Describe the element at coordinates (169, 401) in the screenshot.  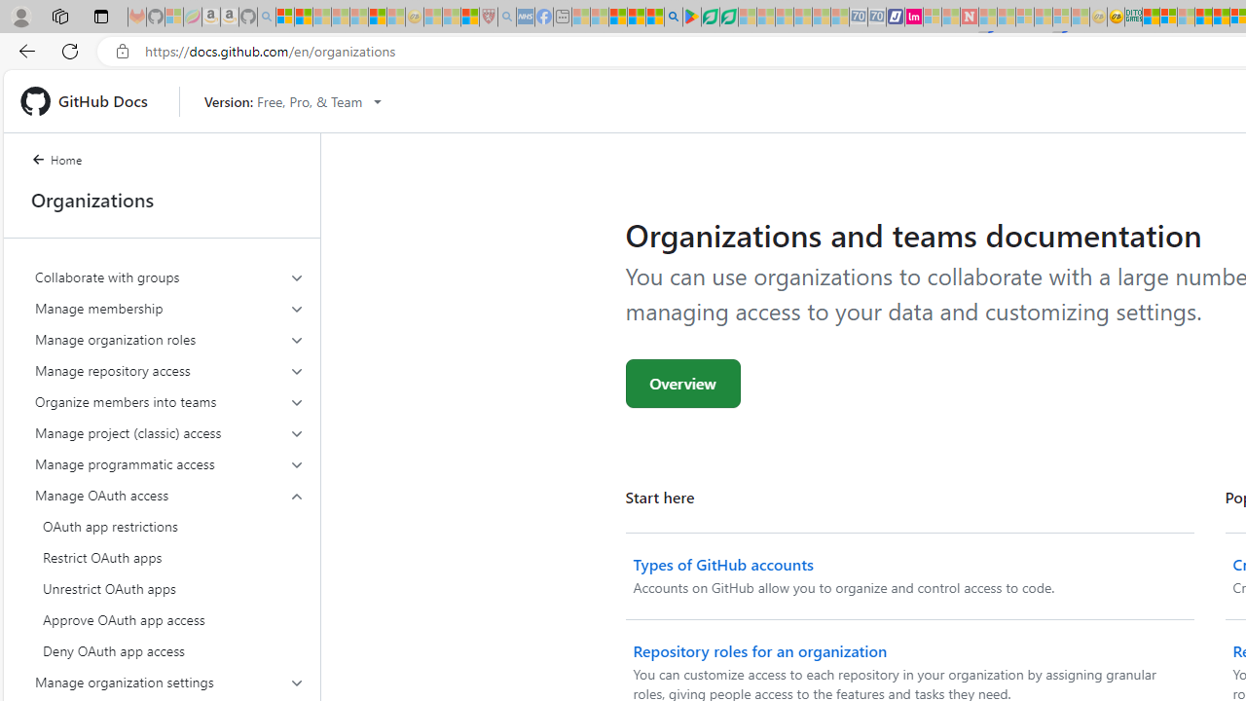
I see `Organize members into teams` at that location.